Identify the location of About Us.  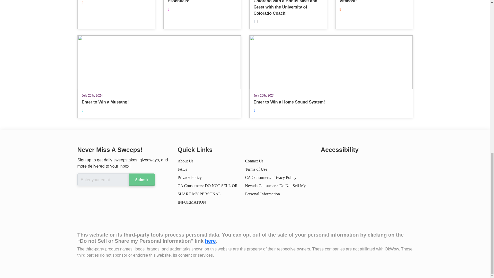
(141, 180).